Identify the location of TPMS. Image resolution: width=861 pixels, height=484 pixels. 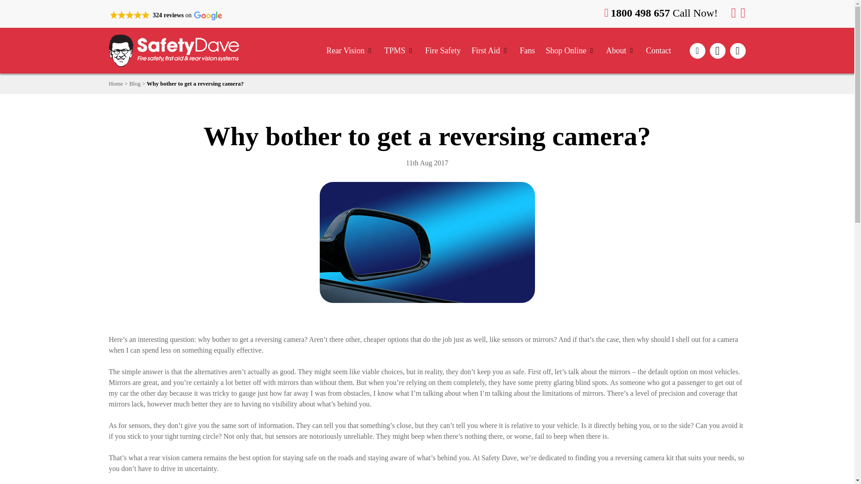
(399, 50).